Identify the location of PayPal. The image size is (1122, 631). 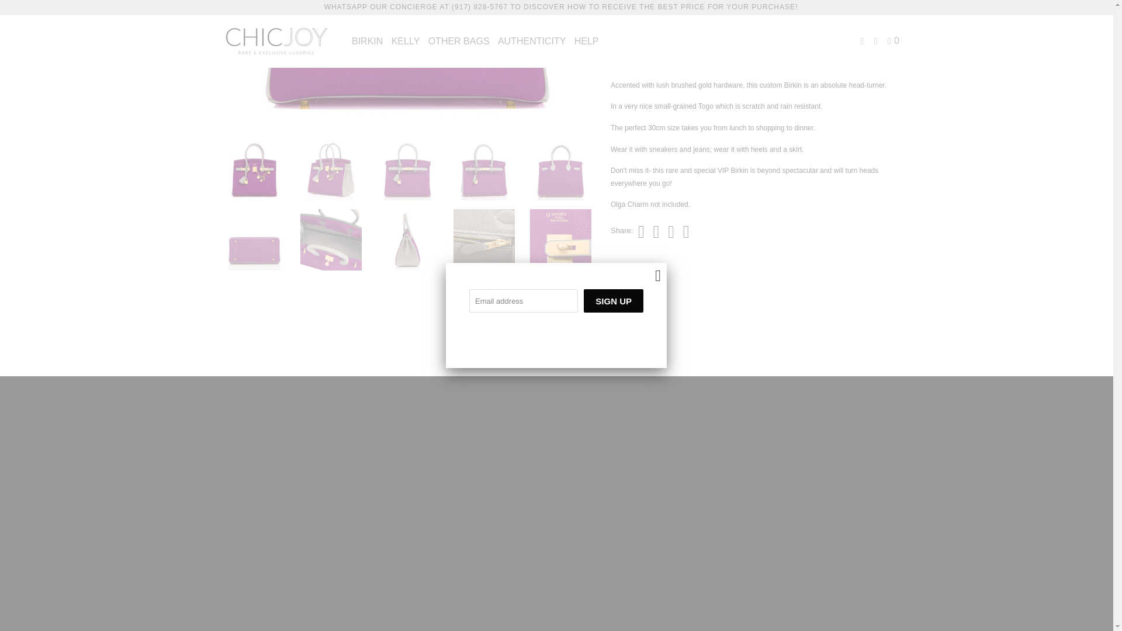
(635, 588).